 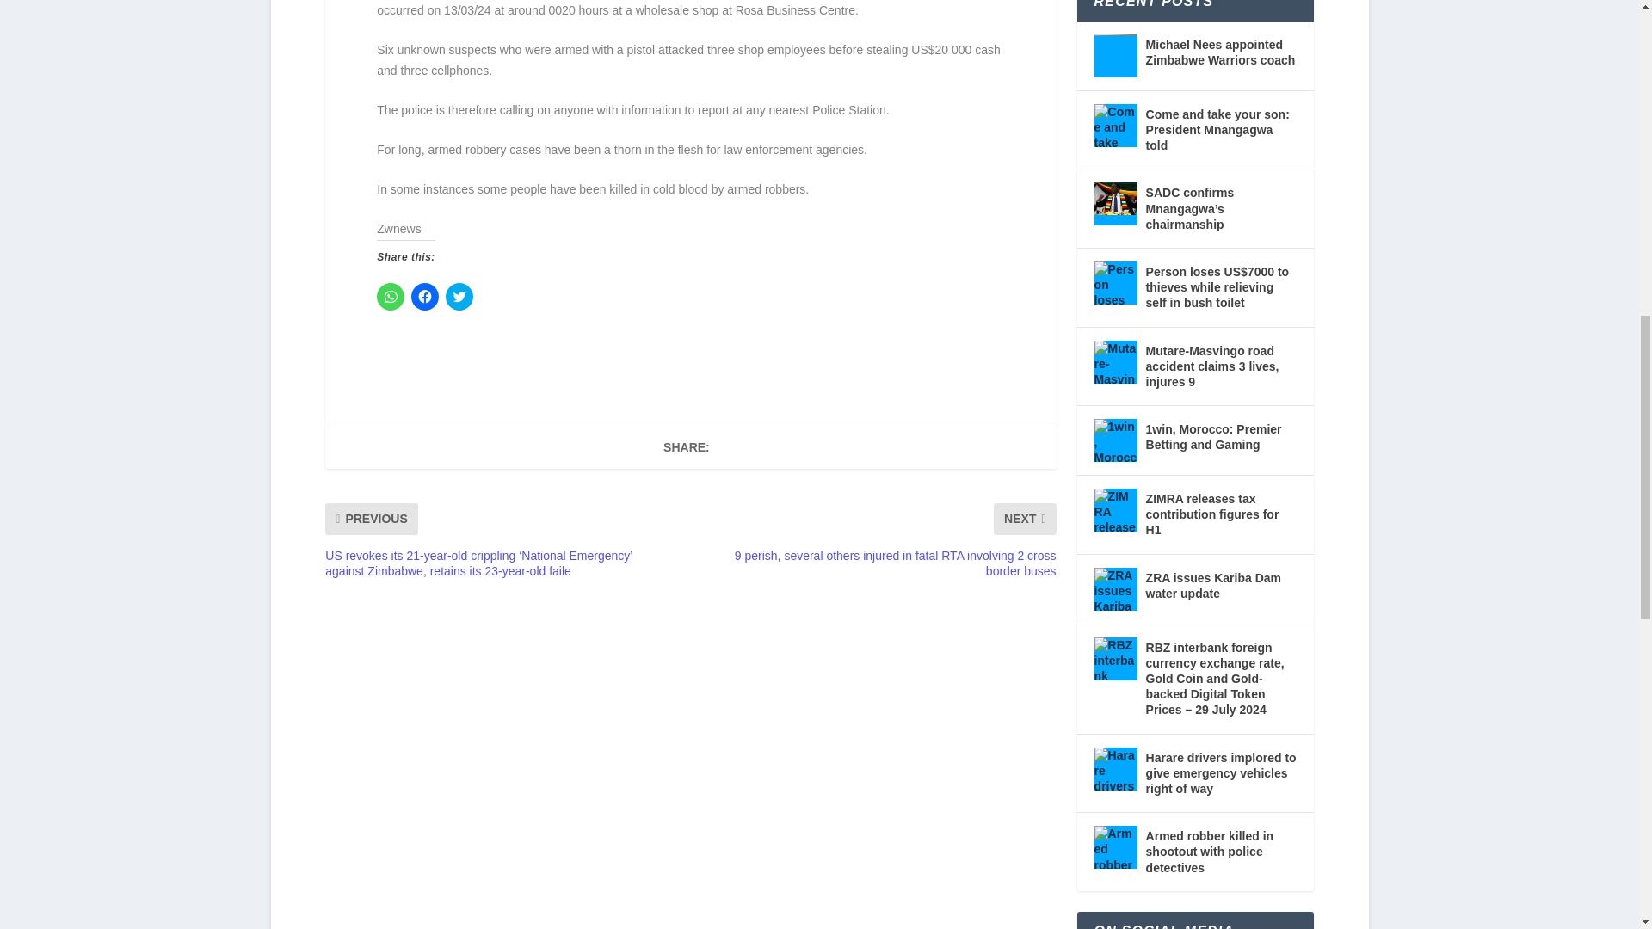 What do you see at coordinates (391, 296) in the screenshot?
I see `Click to share on WhatsApp` at bounding box center [391, 296].